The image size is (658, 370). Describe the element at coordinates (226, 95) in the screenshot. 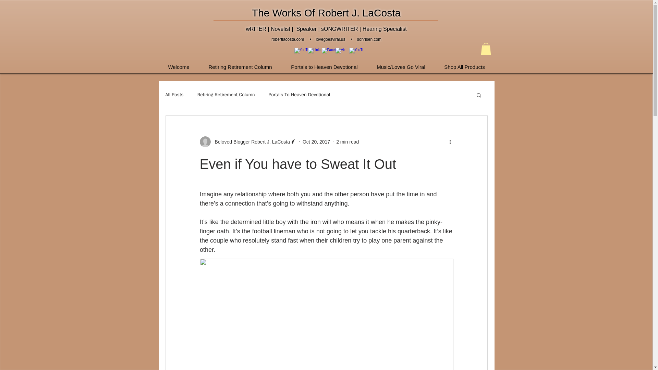

I see `Retiring Retirement Column` at that location.